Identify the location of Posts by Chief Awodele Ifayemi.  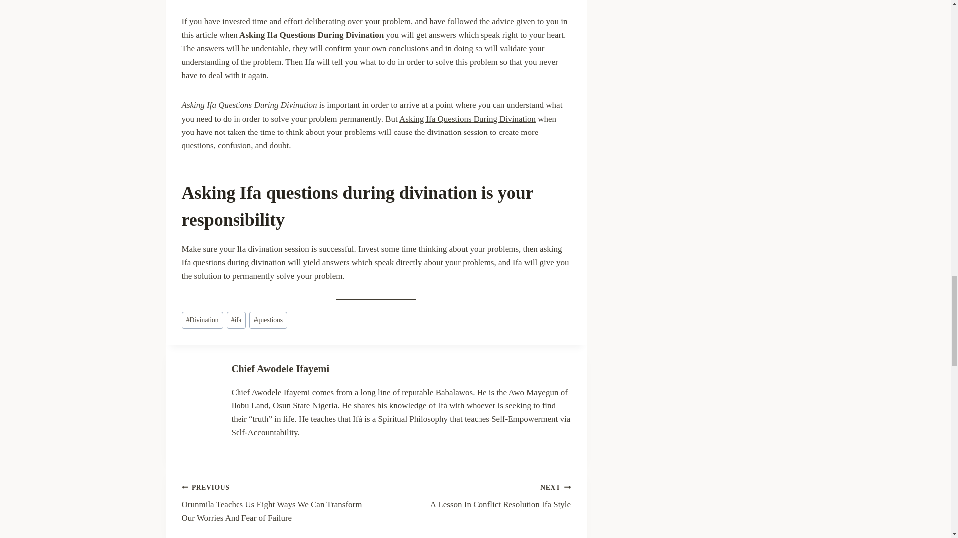
(280, 369).